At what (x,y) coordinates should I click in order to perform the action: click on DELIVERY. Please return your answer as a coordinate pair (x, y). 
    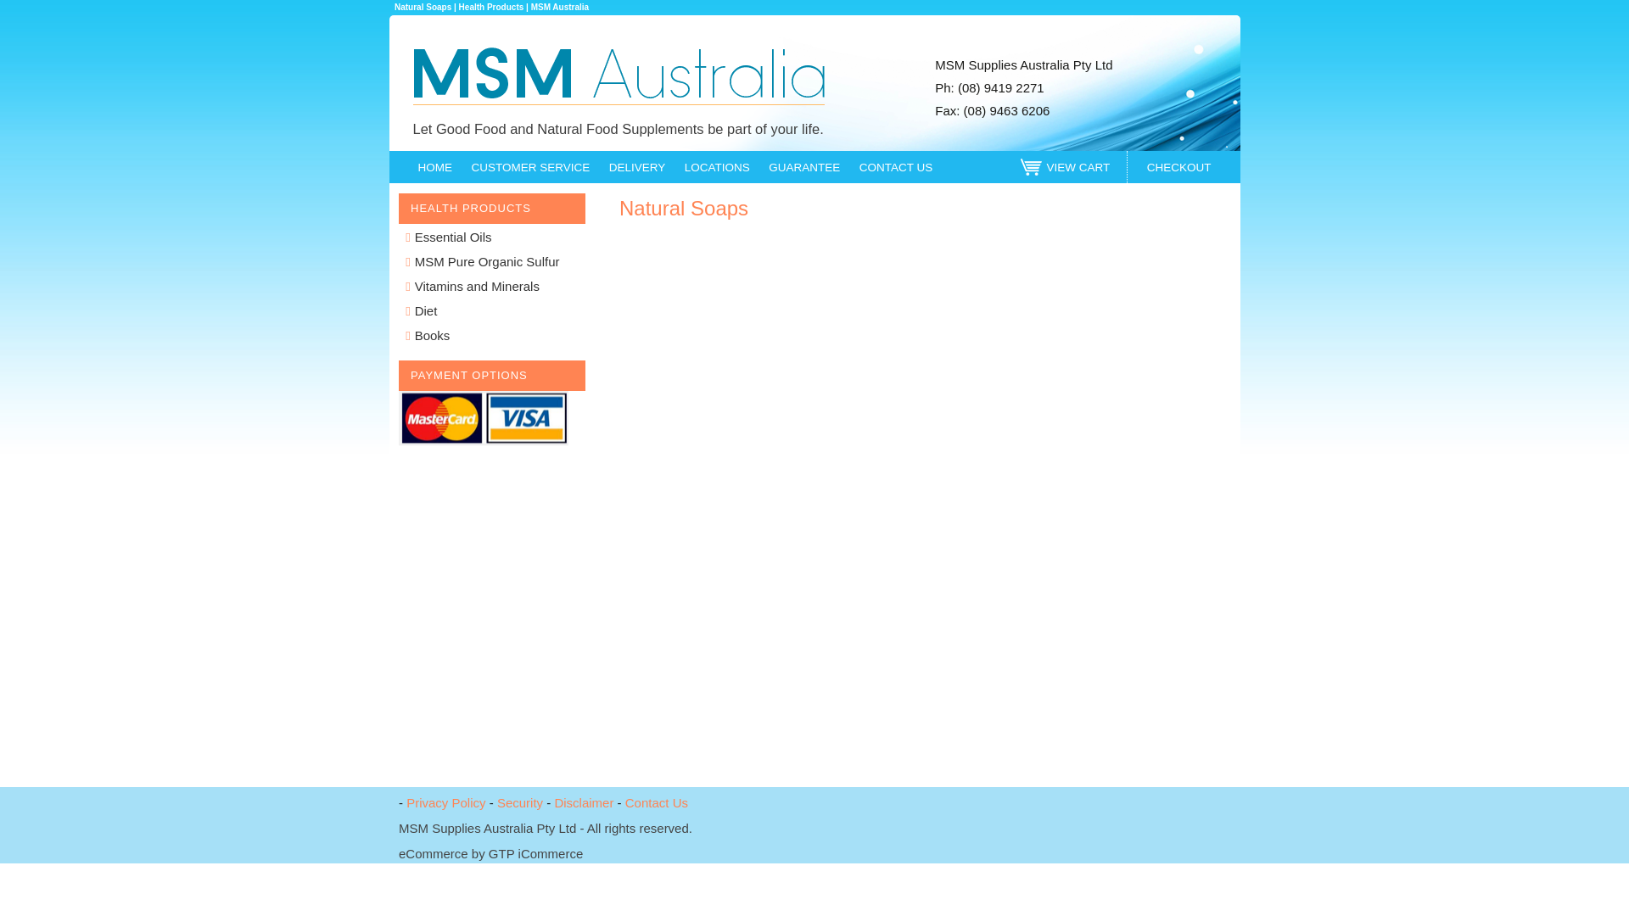
    Looking at the image, I should click on (638, 168).